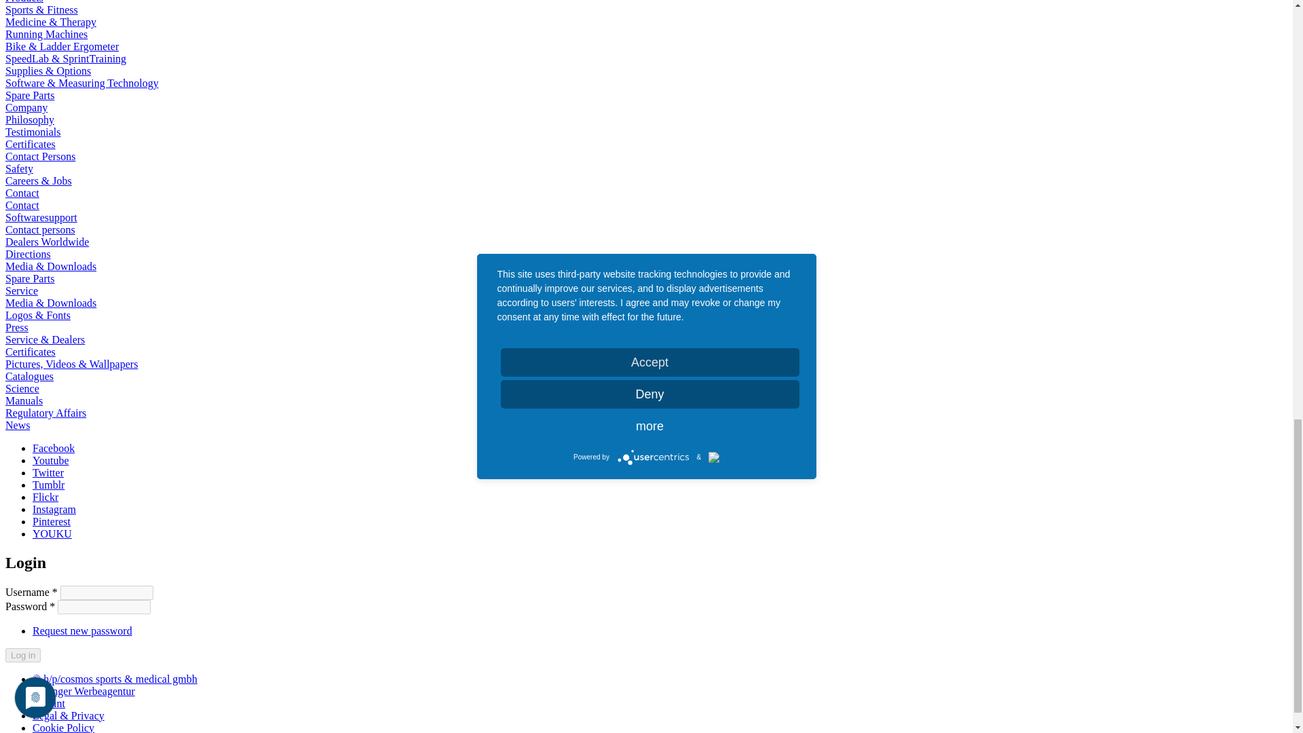  Describe the element at coordinates (30, 95) in the screenshot. I see `Spare Parts` at that location.